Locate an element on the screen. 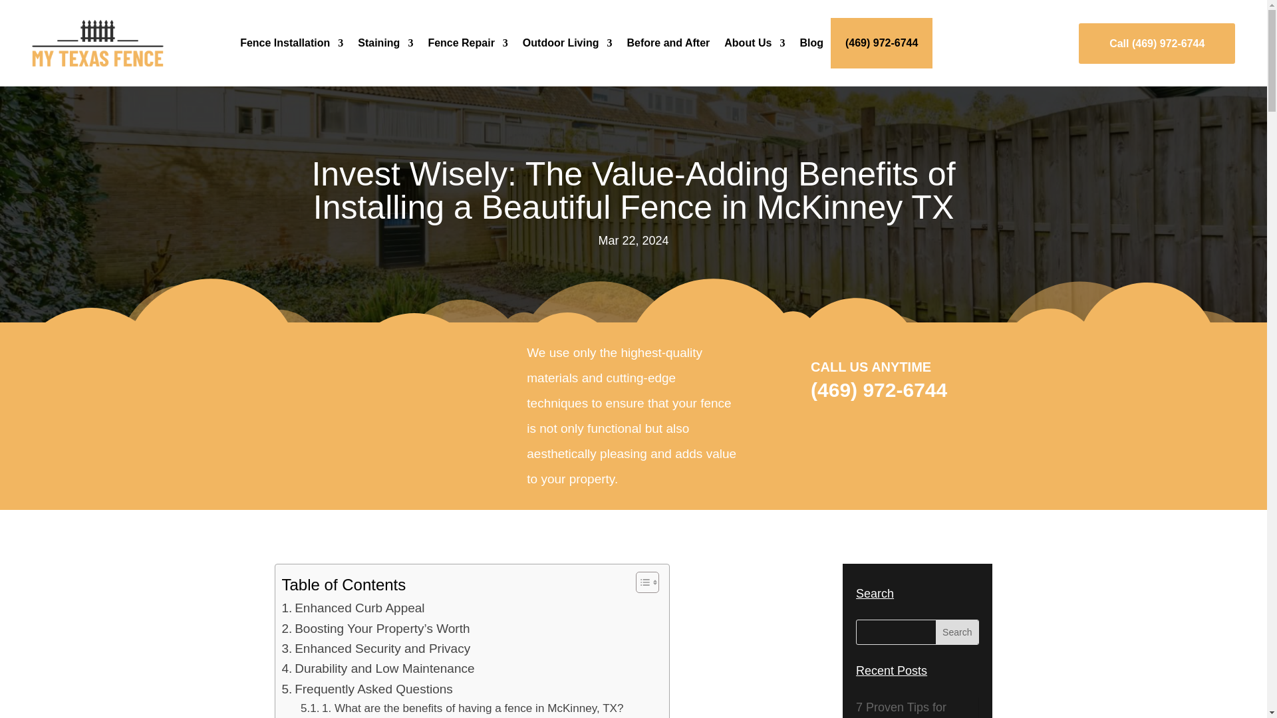 The height and width of the screenshot is (718, 1277). 1. What are the benefits of having a fence in McKinney, TX? is located at coordinates (462, 707).